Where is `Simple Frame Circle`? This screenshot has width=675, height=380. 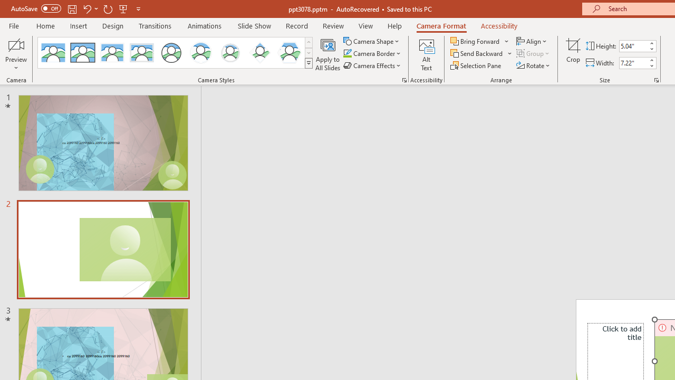
Simple Frame Circle is located at coordinates (171, 53).